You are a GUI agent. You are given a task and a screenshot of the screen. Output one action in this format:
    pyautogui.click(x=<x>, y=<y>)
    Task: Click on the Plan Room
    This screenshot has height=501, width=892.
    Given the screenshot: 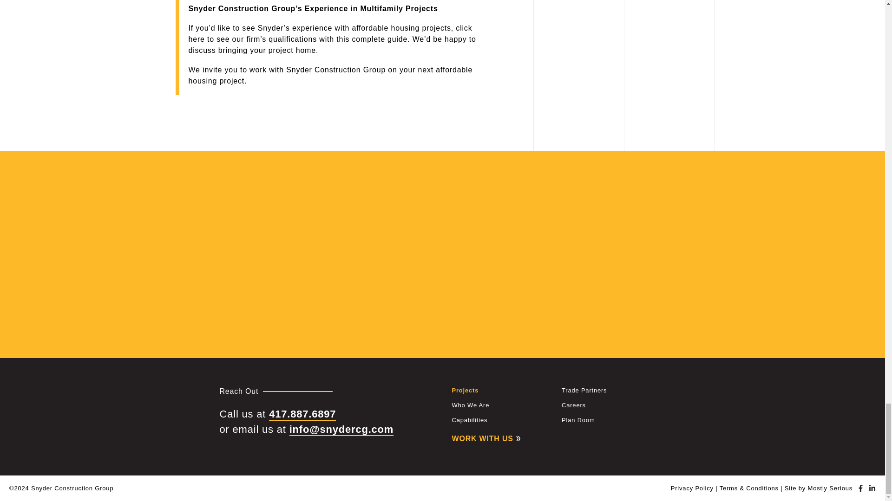 What is the action you would take?
    pyautogui.click(x=578, y=419)
    